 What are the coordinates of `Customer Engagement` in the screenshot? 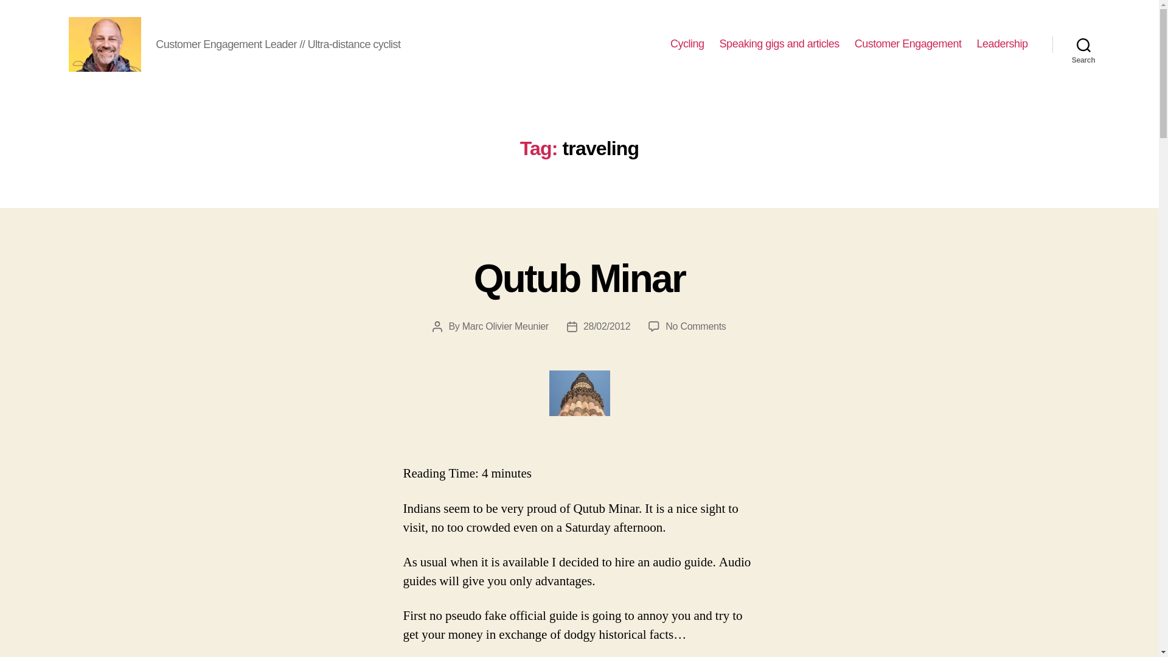 It's located at (908, 44).